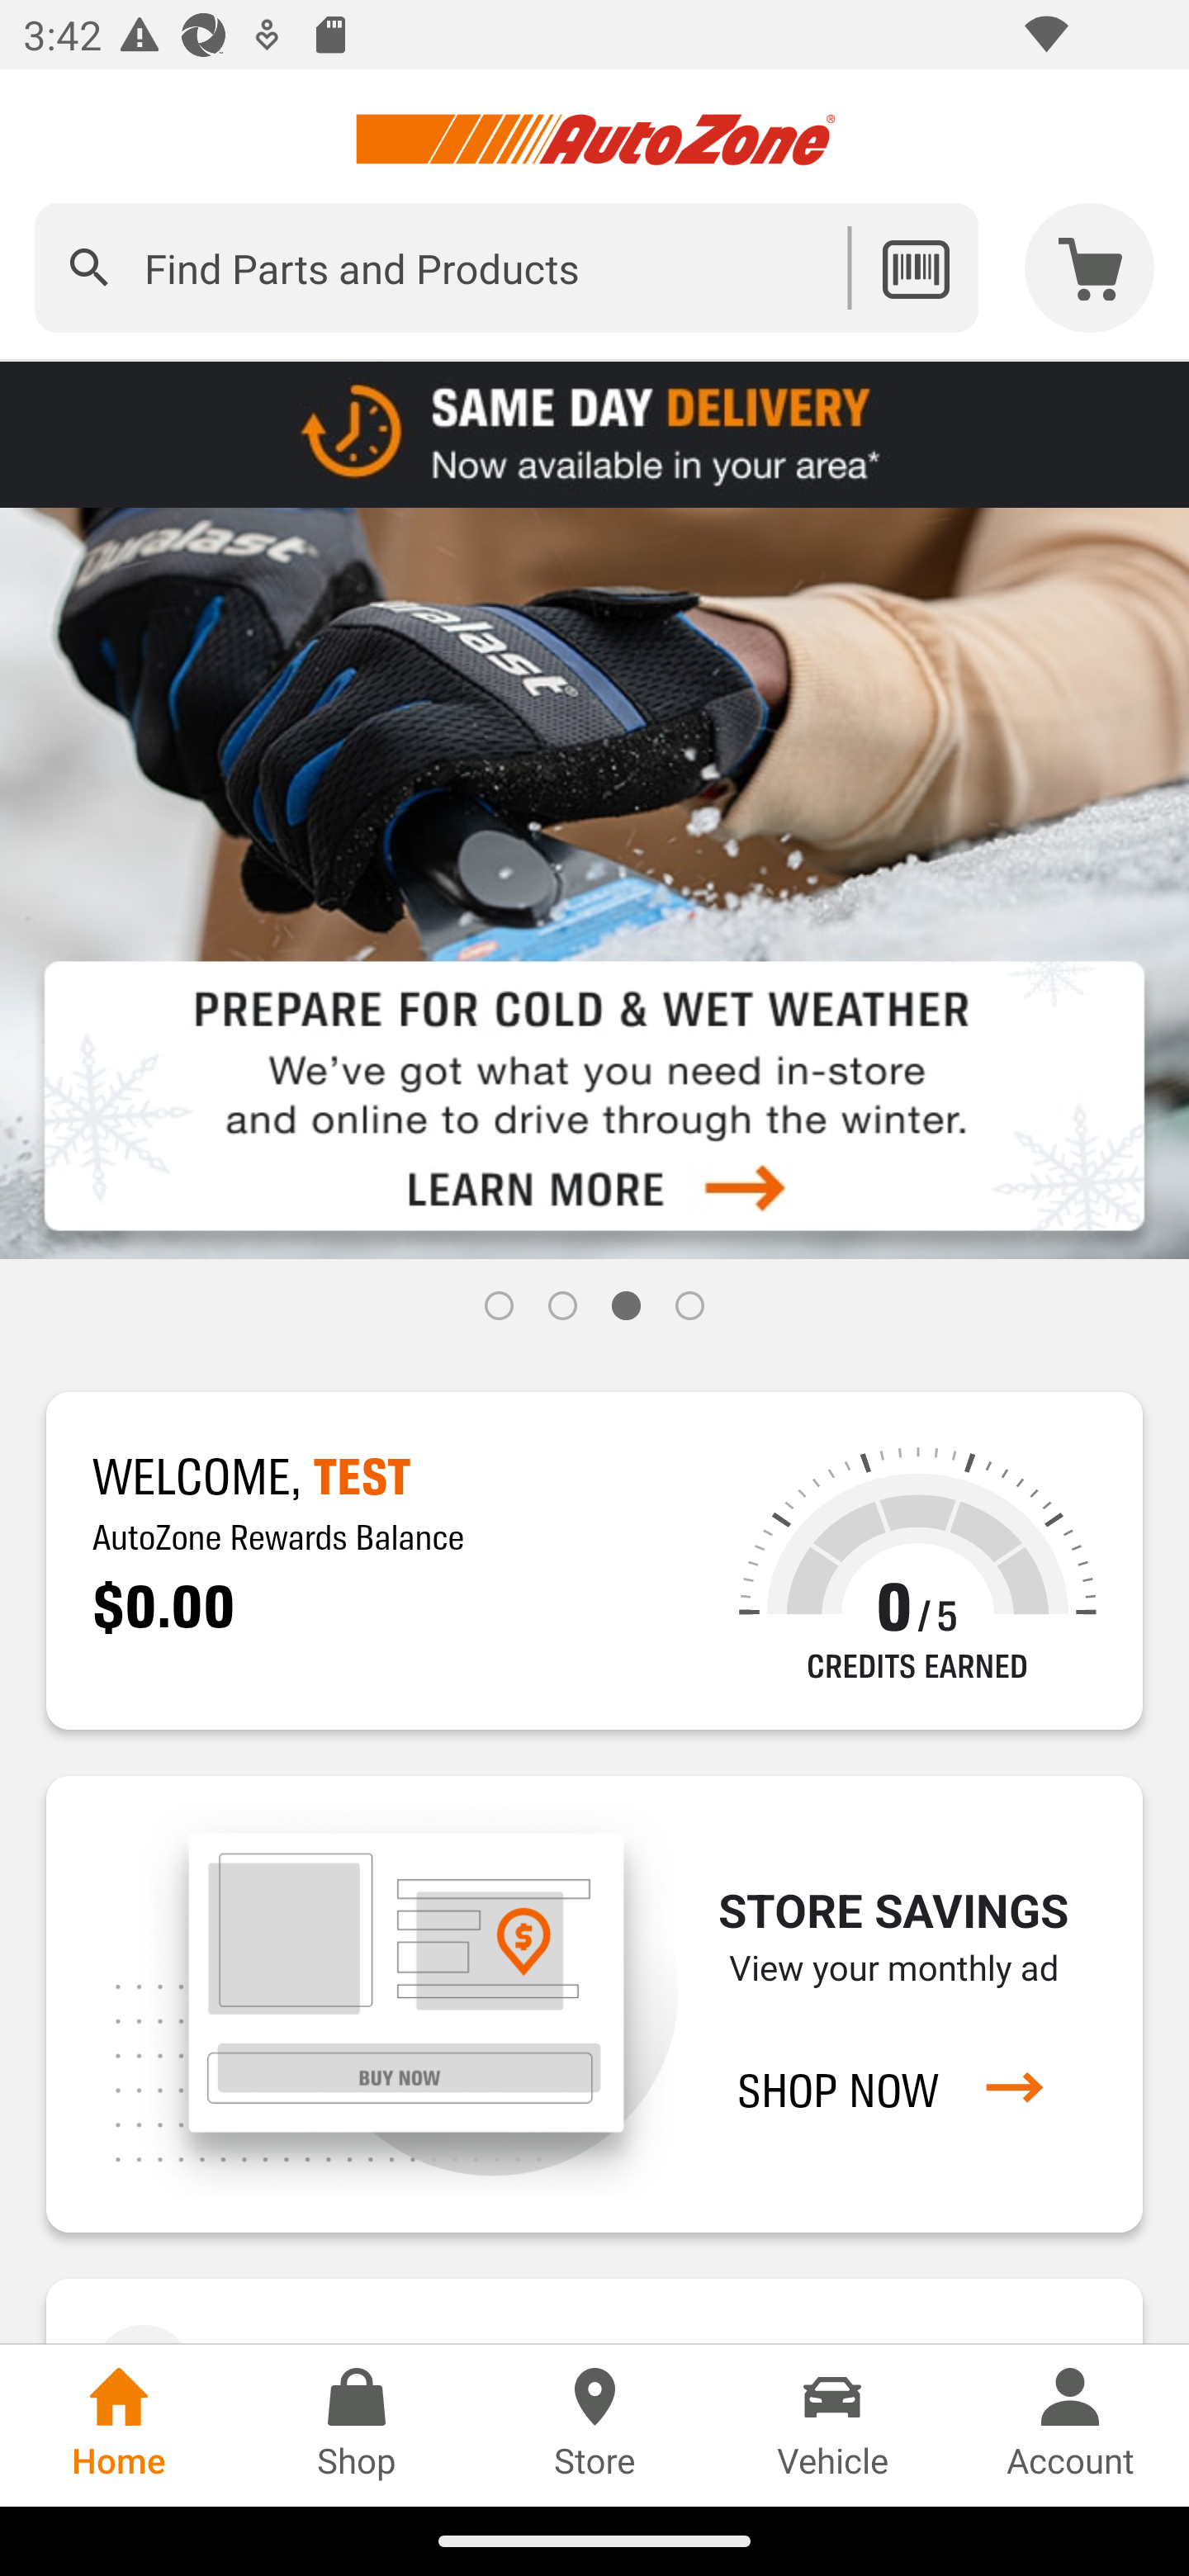  Describe the element at coordinates (357, 2425) in the screenshot. I see `Shop` at that location.